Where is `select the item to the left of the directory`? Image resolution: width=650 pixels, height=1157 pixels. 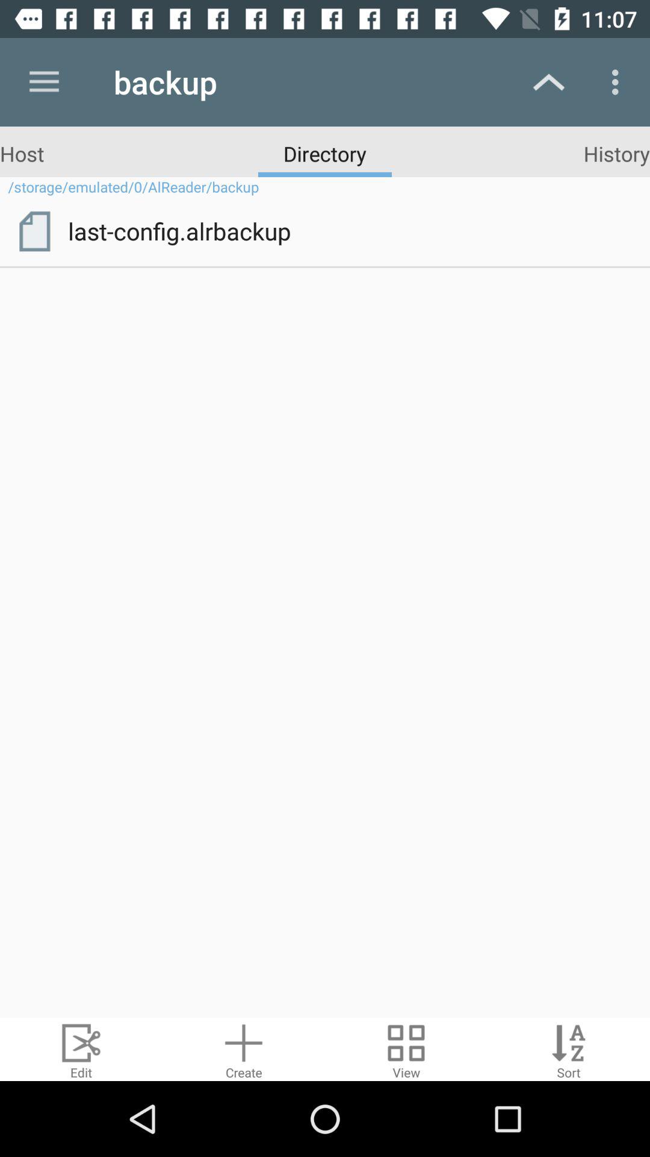 select the item to the left of the directory is located at coordinates (22, 153).